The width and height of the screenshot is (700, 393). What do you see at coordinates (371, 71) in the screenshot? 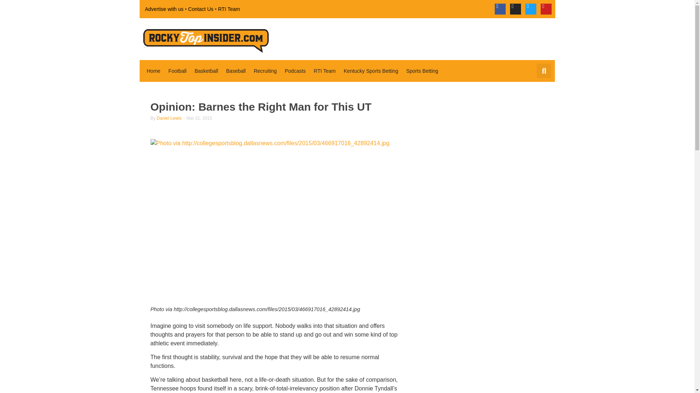
I see `Kentucky Sports Betting` at bounding box center [371, 71].